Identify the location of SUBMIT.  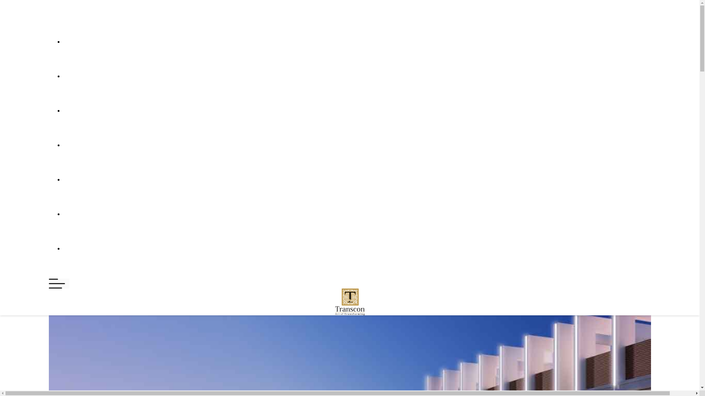
(48, 231).